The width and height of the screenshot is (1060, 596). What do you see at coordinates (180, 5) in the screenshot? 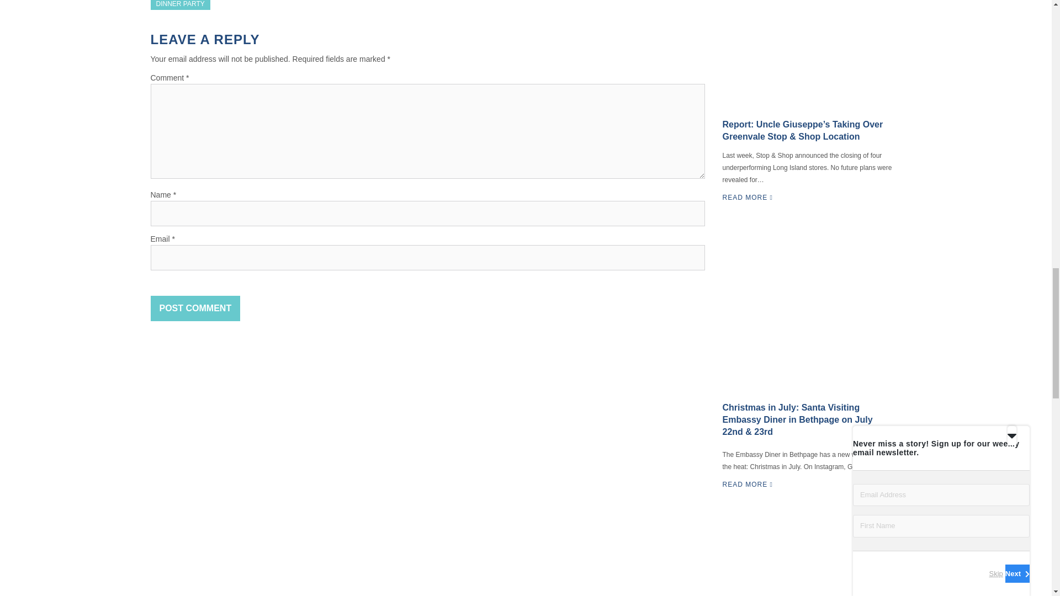
I see `View all posts in Dinner Party` at bounding box center [180, 5].